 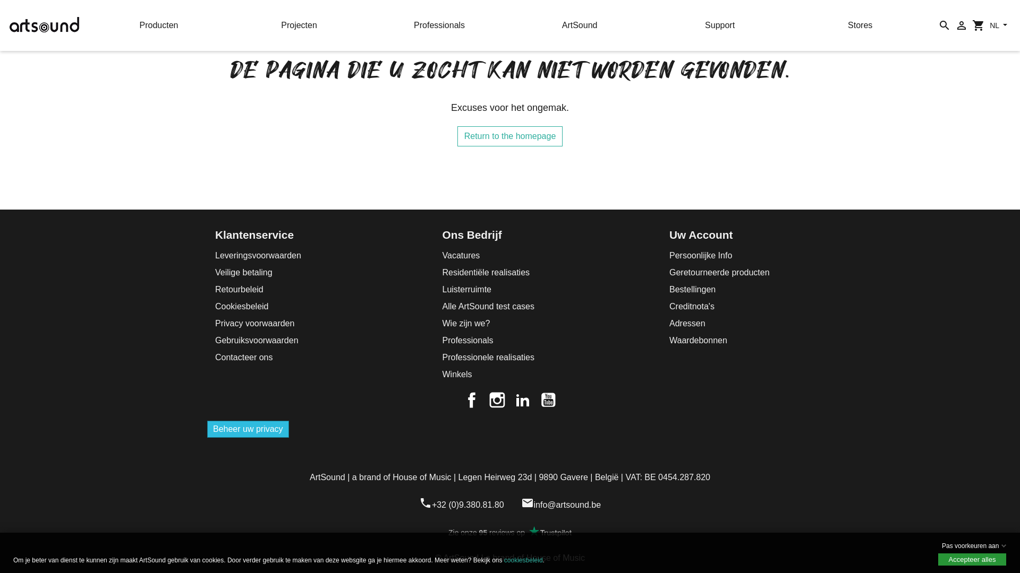 What do you see at coordinates (462, 505) in the screenshot?
I see `phone+32 (0)9.380.81.80` at bounding box center [462, 505].